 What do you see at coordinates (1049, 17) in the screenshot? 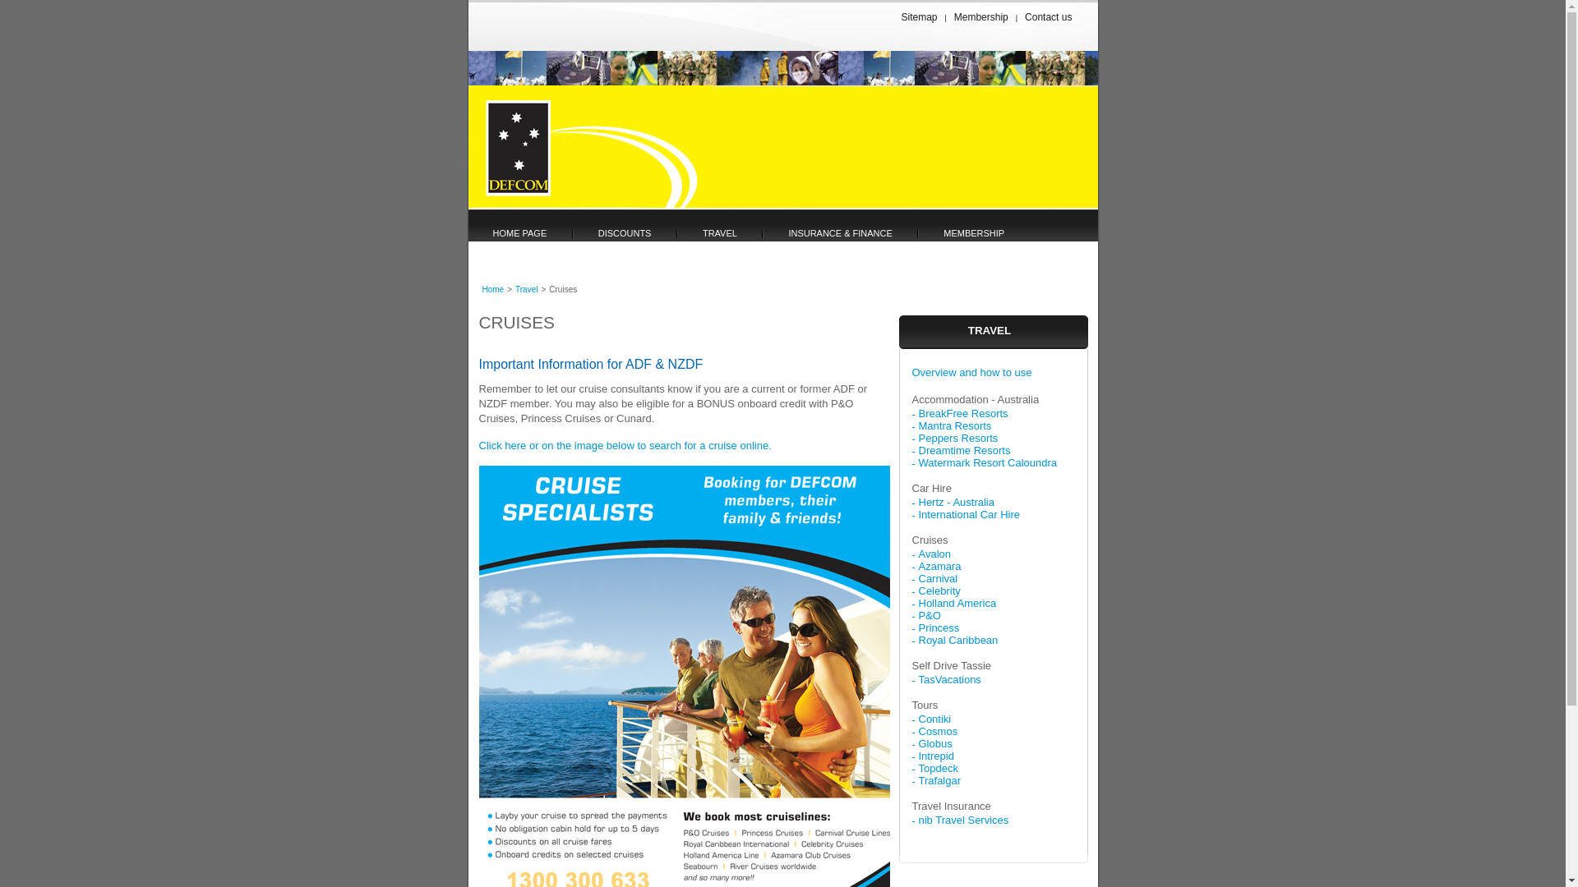
I see `Contact us` at bounding box center [1049, 17].